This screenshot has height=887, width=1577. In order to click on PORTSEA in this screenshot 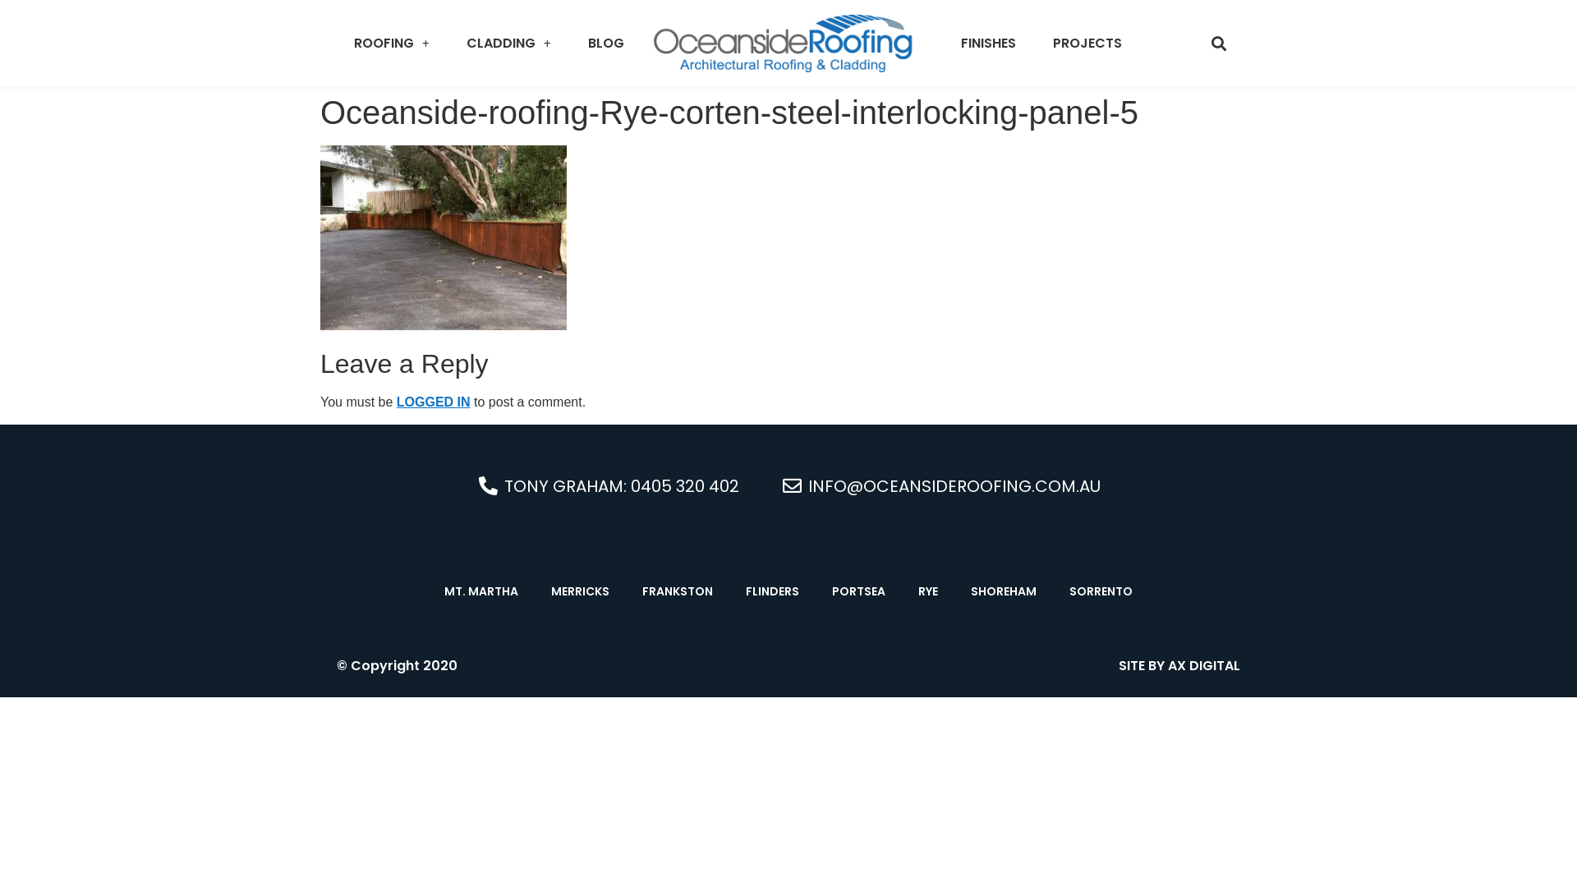, I will do `click(859, 591)`.